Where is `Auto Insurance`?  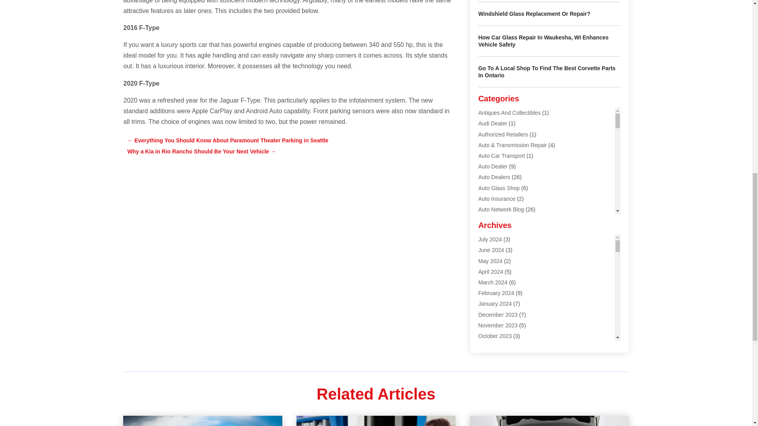
Auto Insurance is located at coordinates (497, 198).